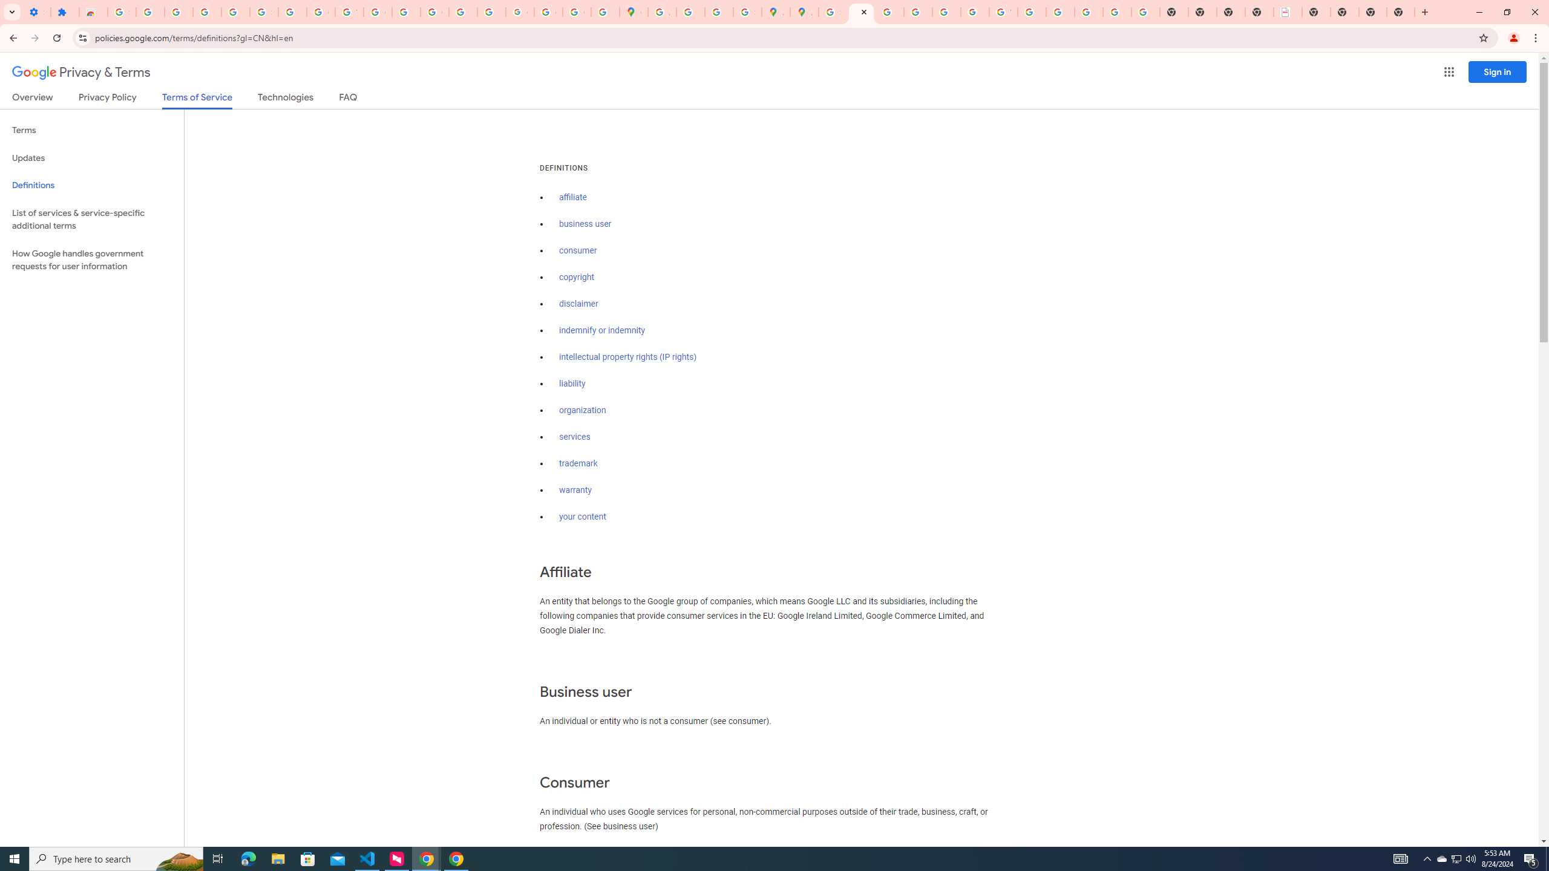 The width and height of the screenshot is (1549, 871). Describe the element at coordinates (572, 383) in the screenshot. I see `liability` at that location.